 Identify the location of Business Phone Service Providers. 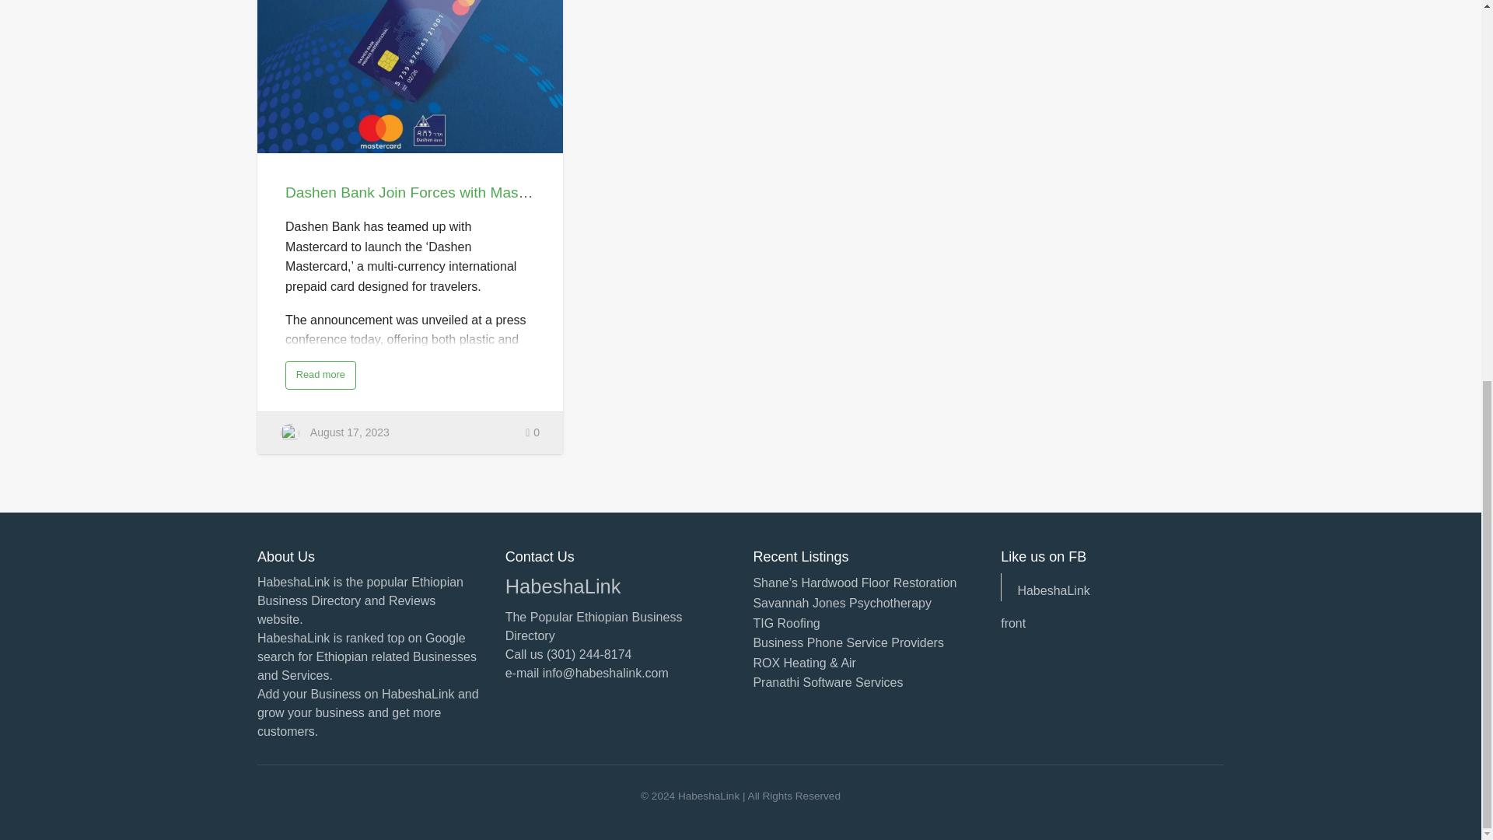
(848, 642).